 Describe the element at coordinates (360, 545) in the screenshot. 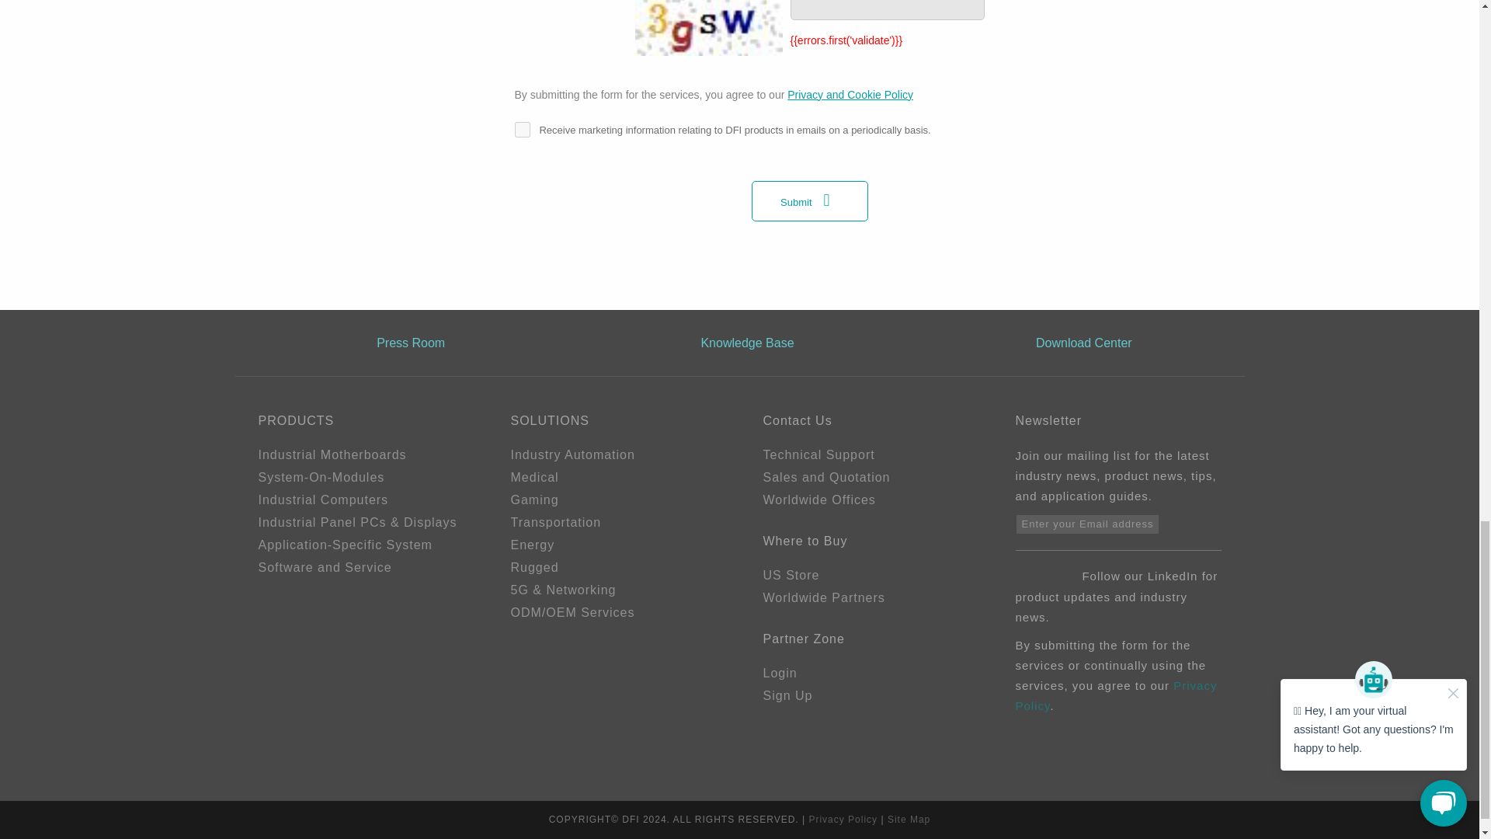

I see `Application-Specific System` at that location.